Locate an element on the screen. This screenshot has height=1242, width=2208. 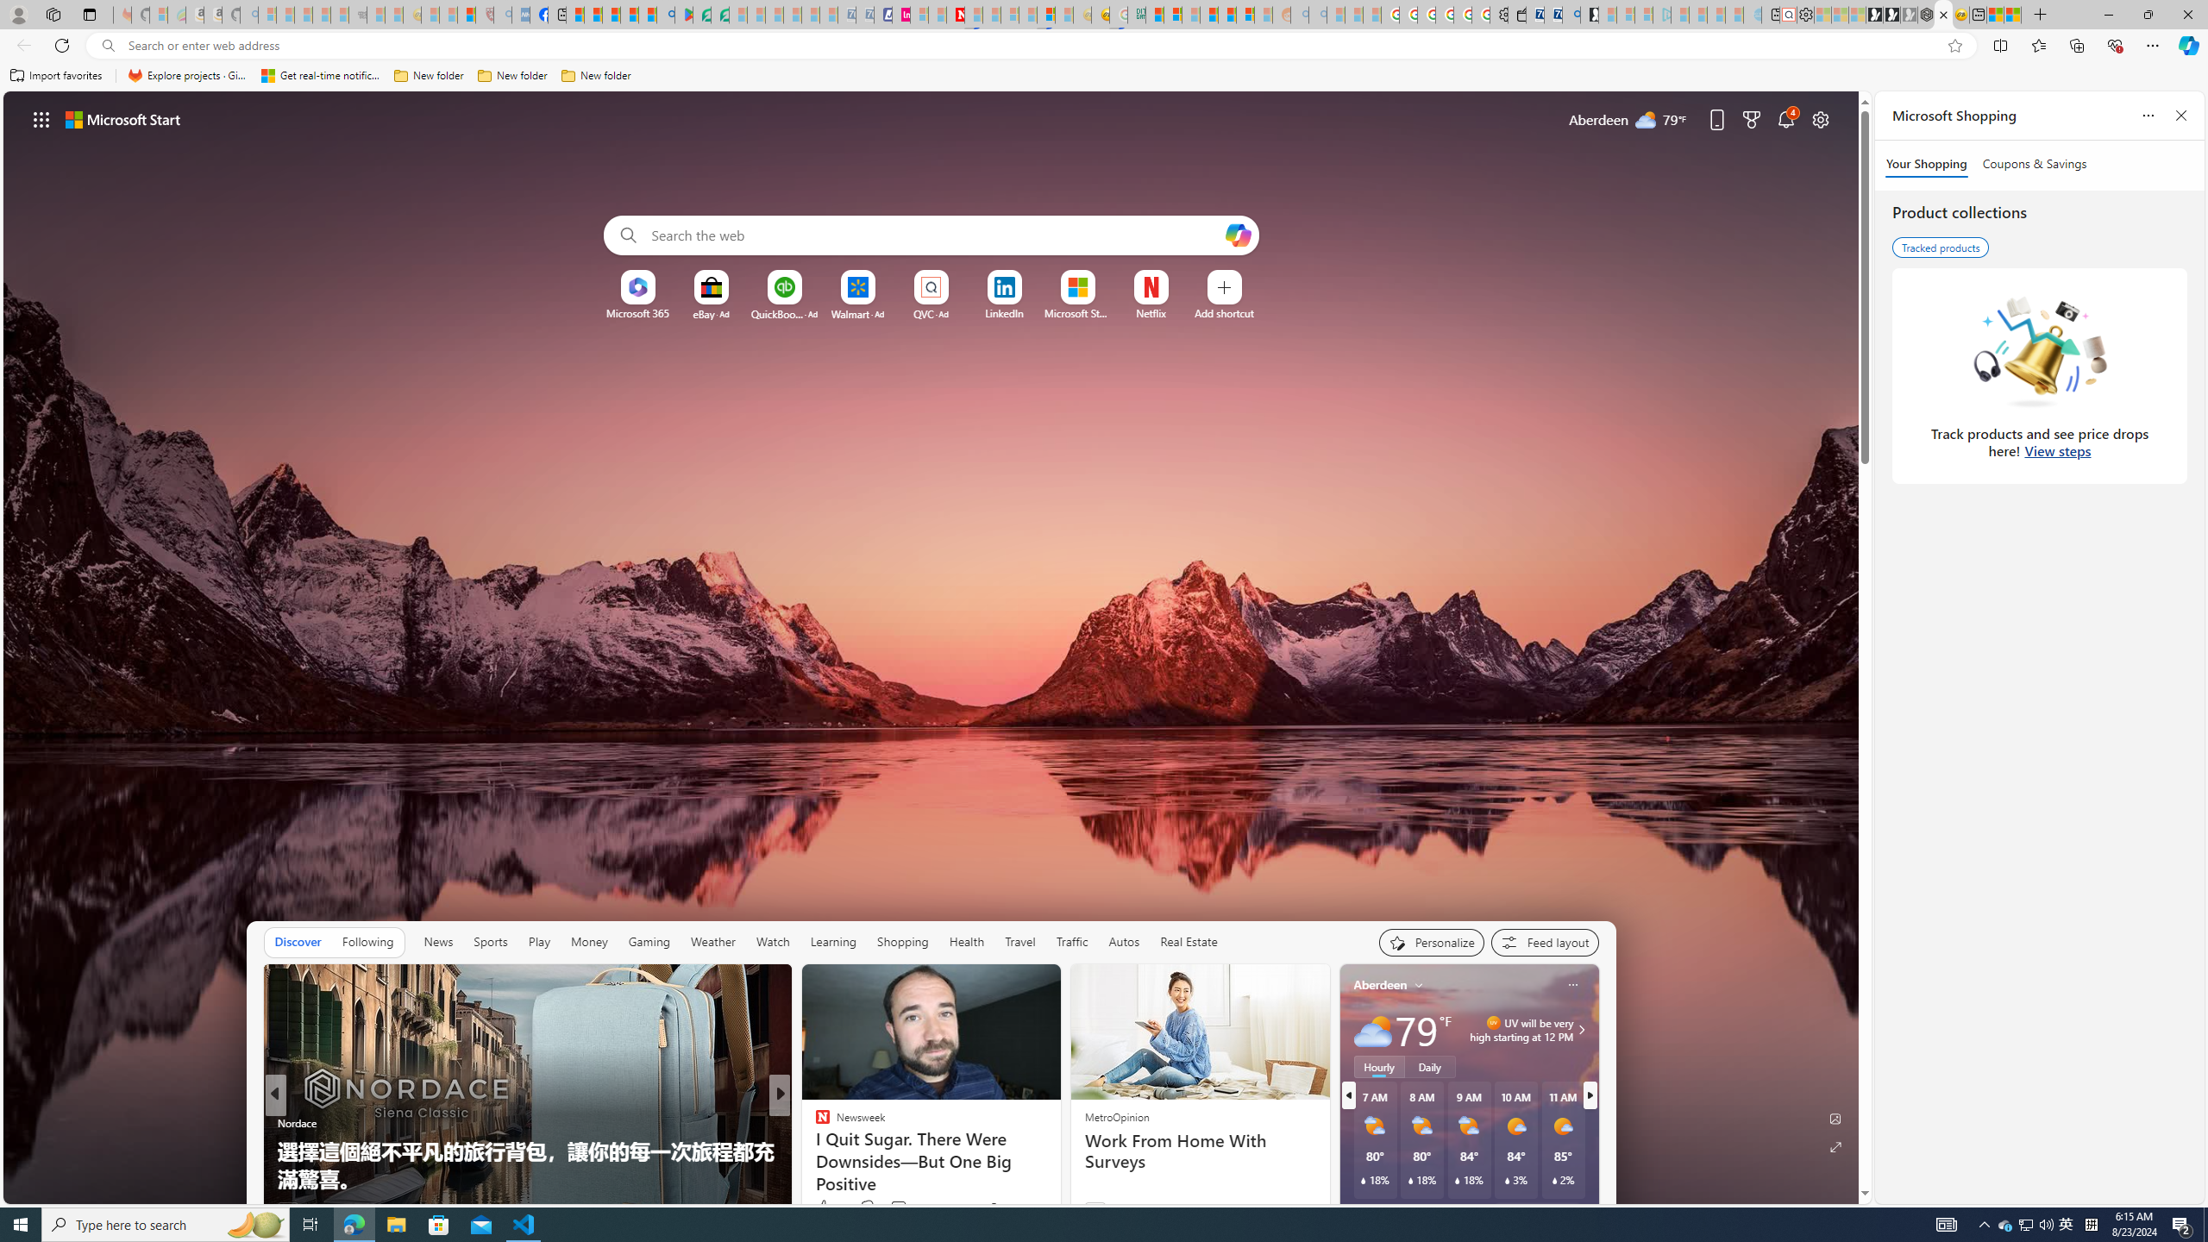
View comments 25 Comment is located at coordinates (906, 1207).